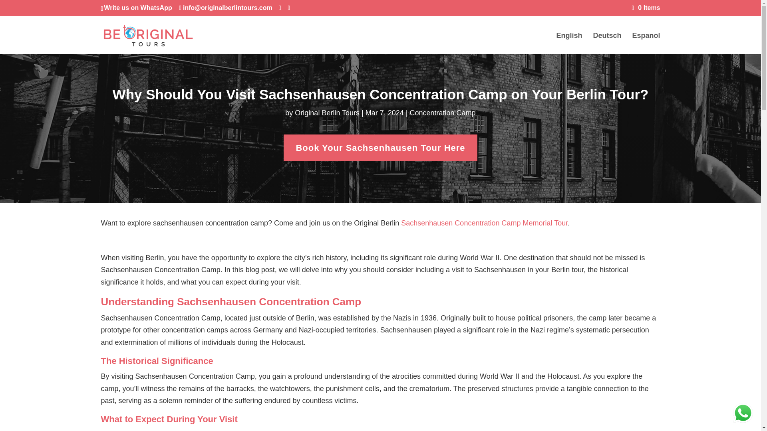  I want to click on Concentration Camp, so click(443, 113).